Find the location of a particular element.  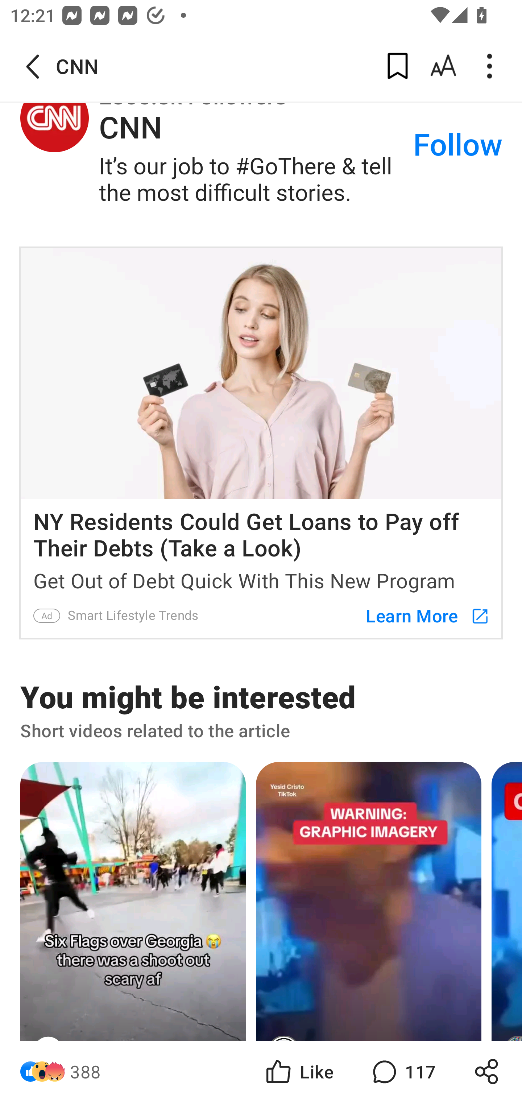

117 is located at coordinates (402, 1072).